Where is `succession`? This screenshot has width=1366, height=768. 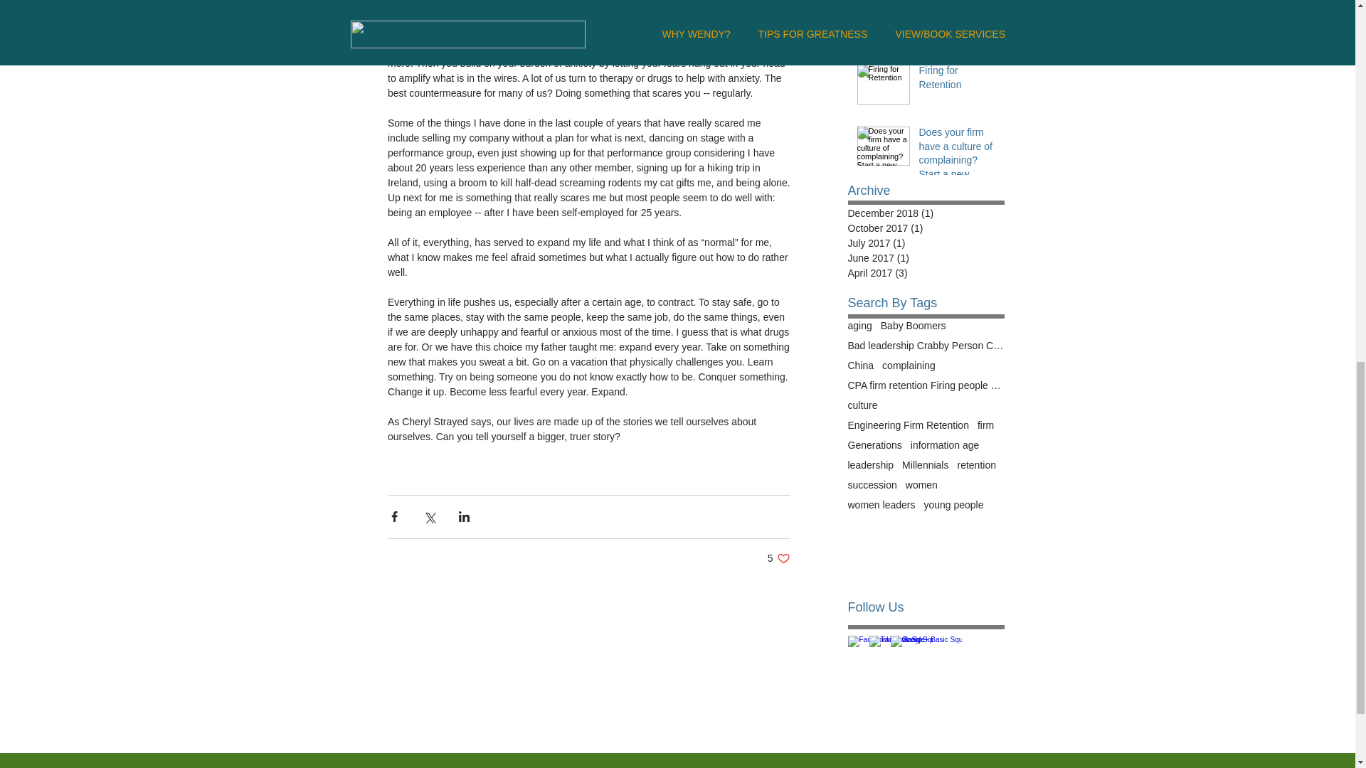
succession is located at coordinates (779, 558).